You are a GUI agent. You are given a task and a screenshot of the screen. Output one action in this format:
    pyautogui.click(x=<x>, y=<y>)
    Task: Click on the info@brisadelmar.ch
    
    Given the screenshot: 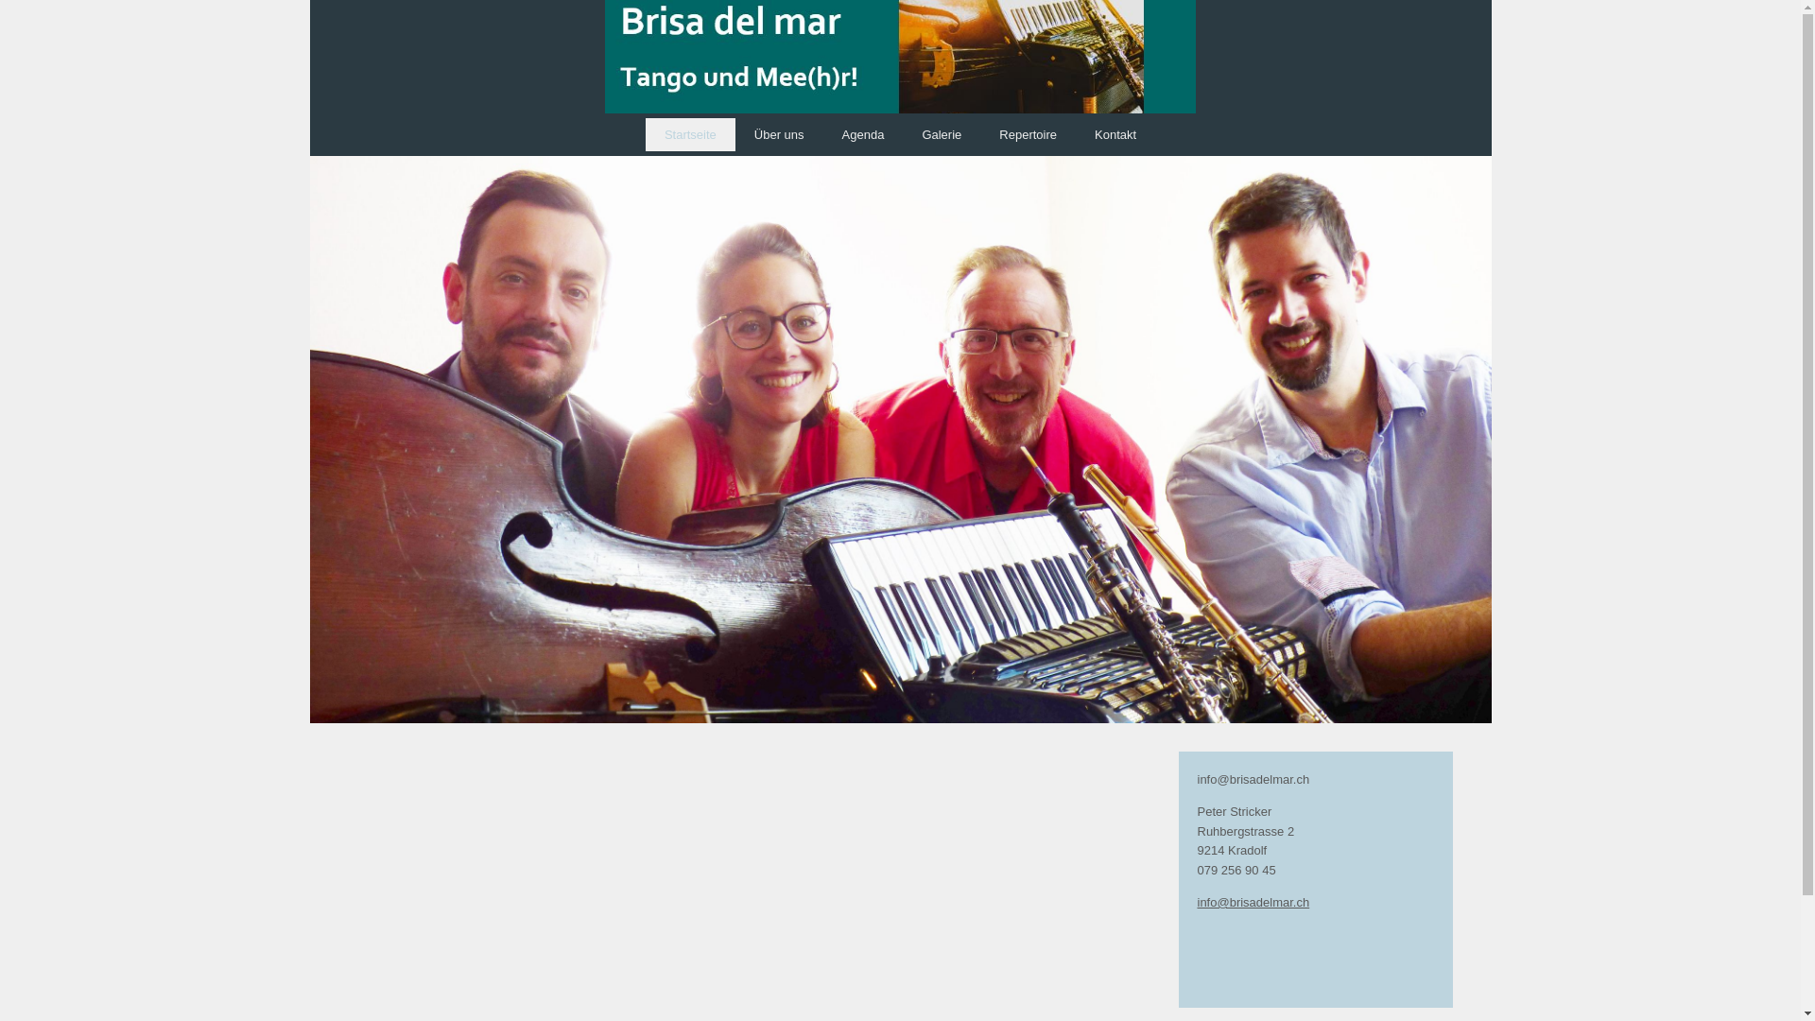 What is the action you would take?
    pyautogui.click(x=1253, y=902)
    